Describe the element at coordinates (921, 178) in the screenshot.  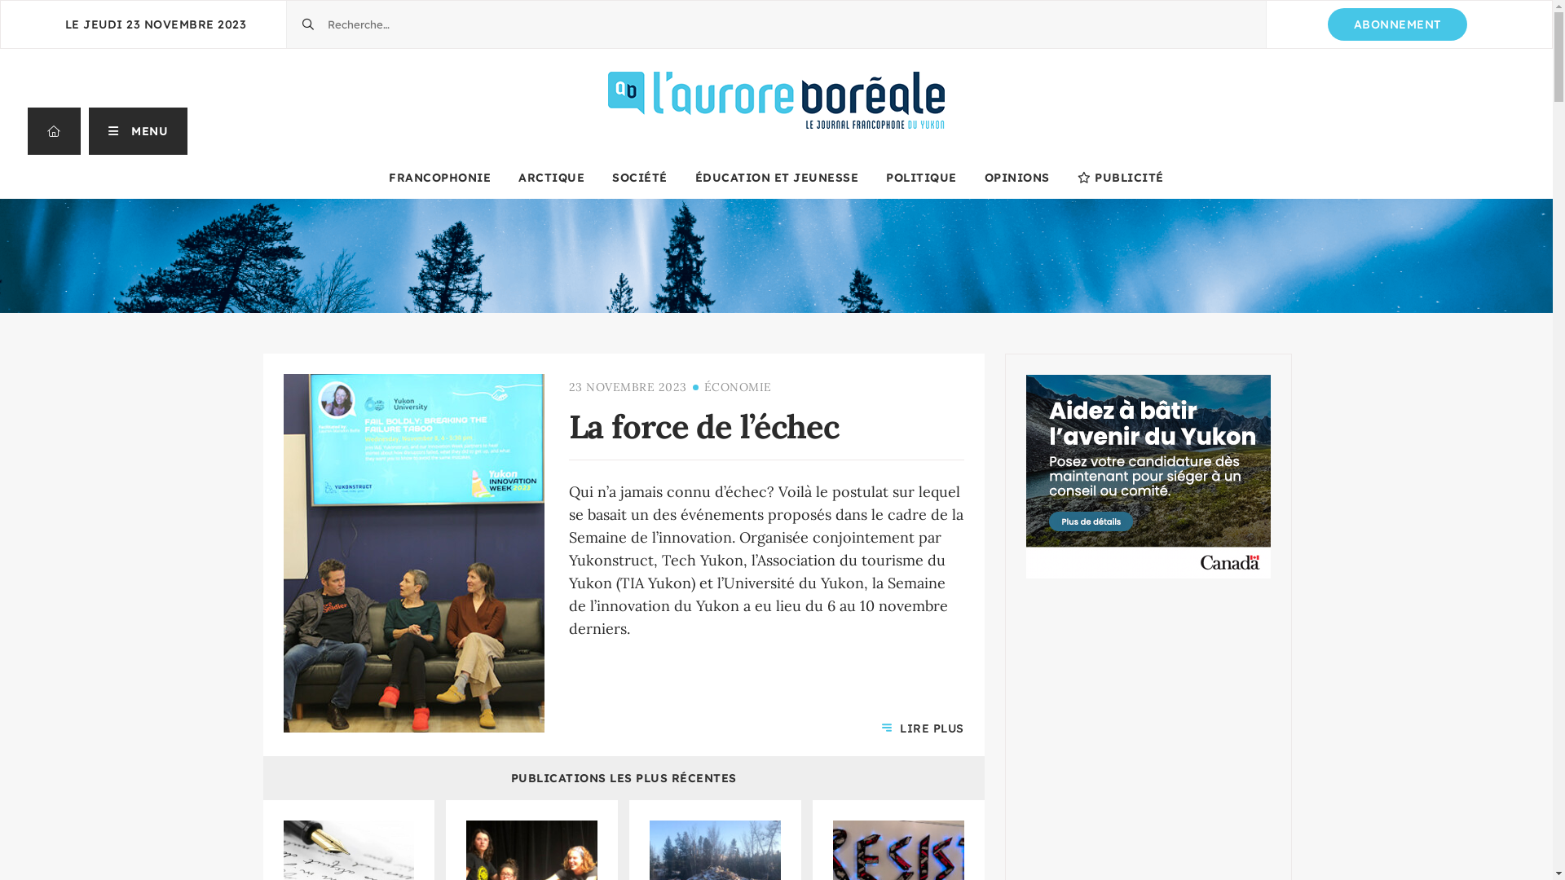
I see `POLITIQUE` at that location.